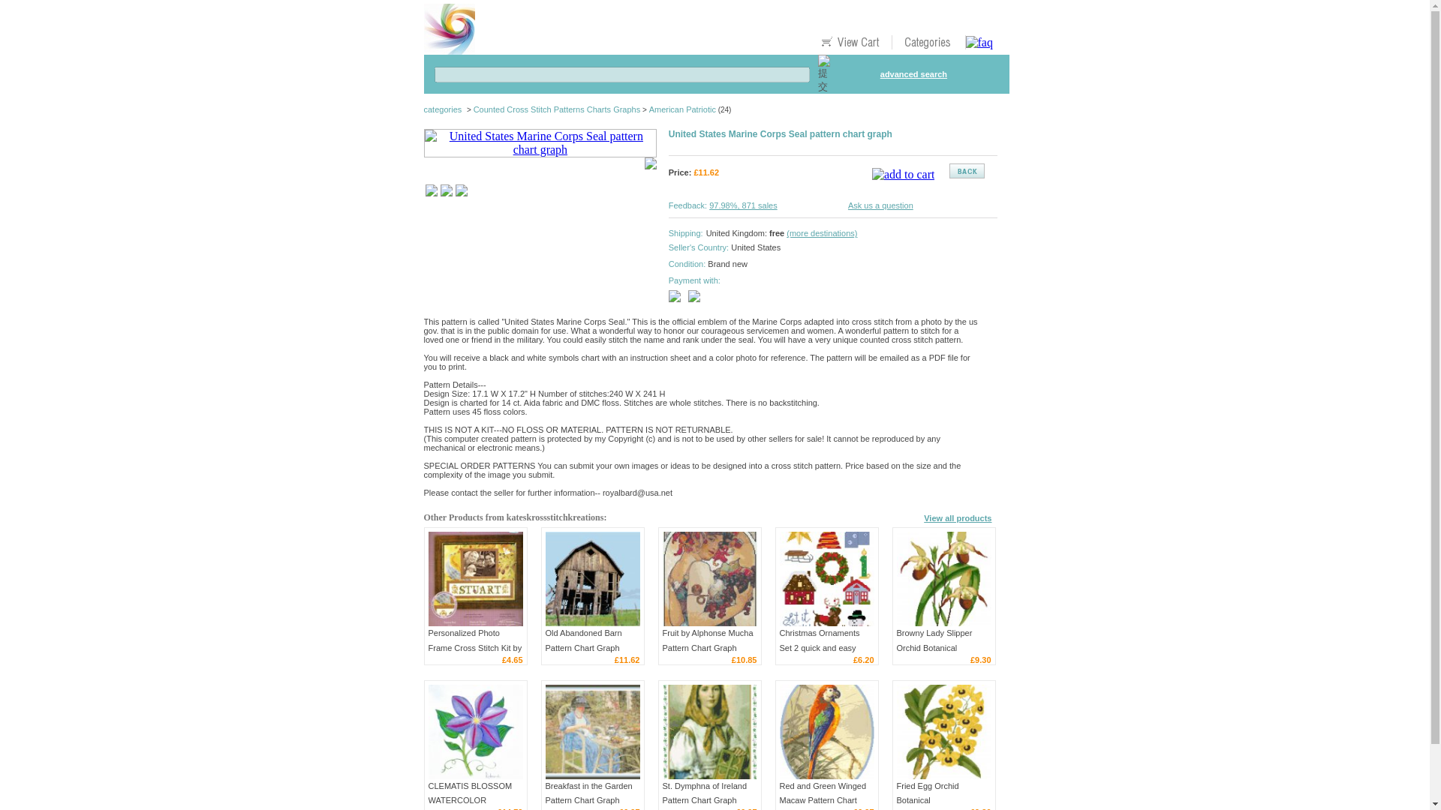 The width and height of the screenshot is (1441, 810). I want to click on Ask us a question, so click(881, 205).